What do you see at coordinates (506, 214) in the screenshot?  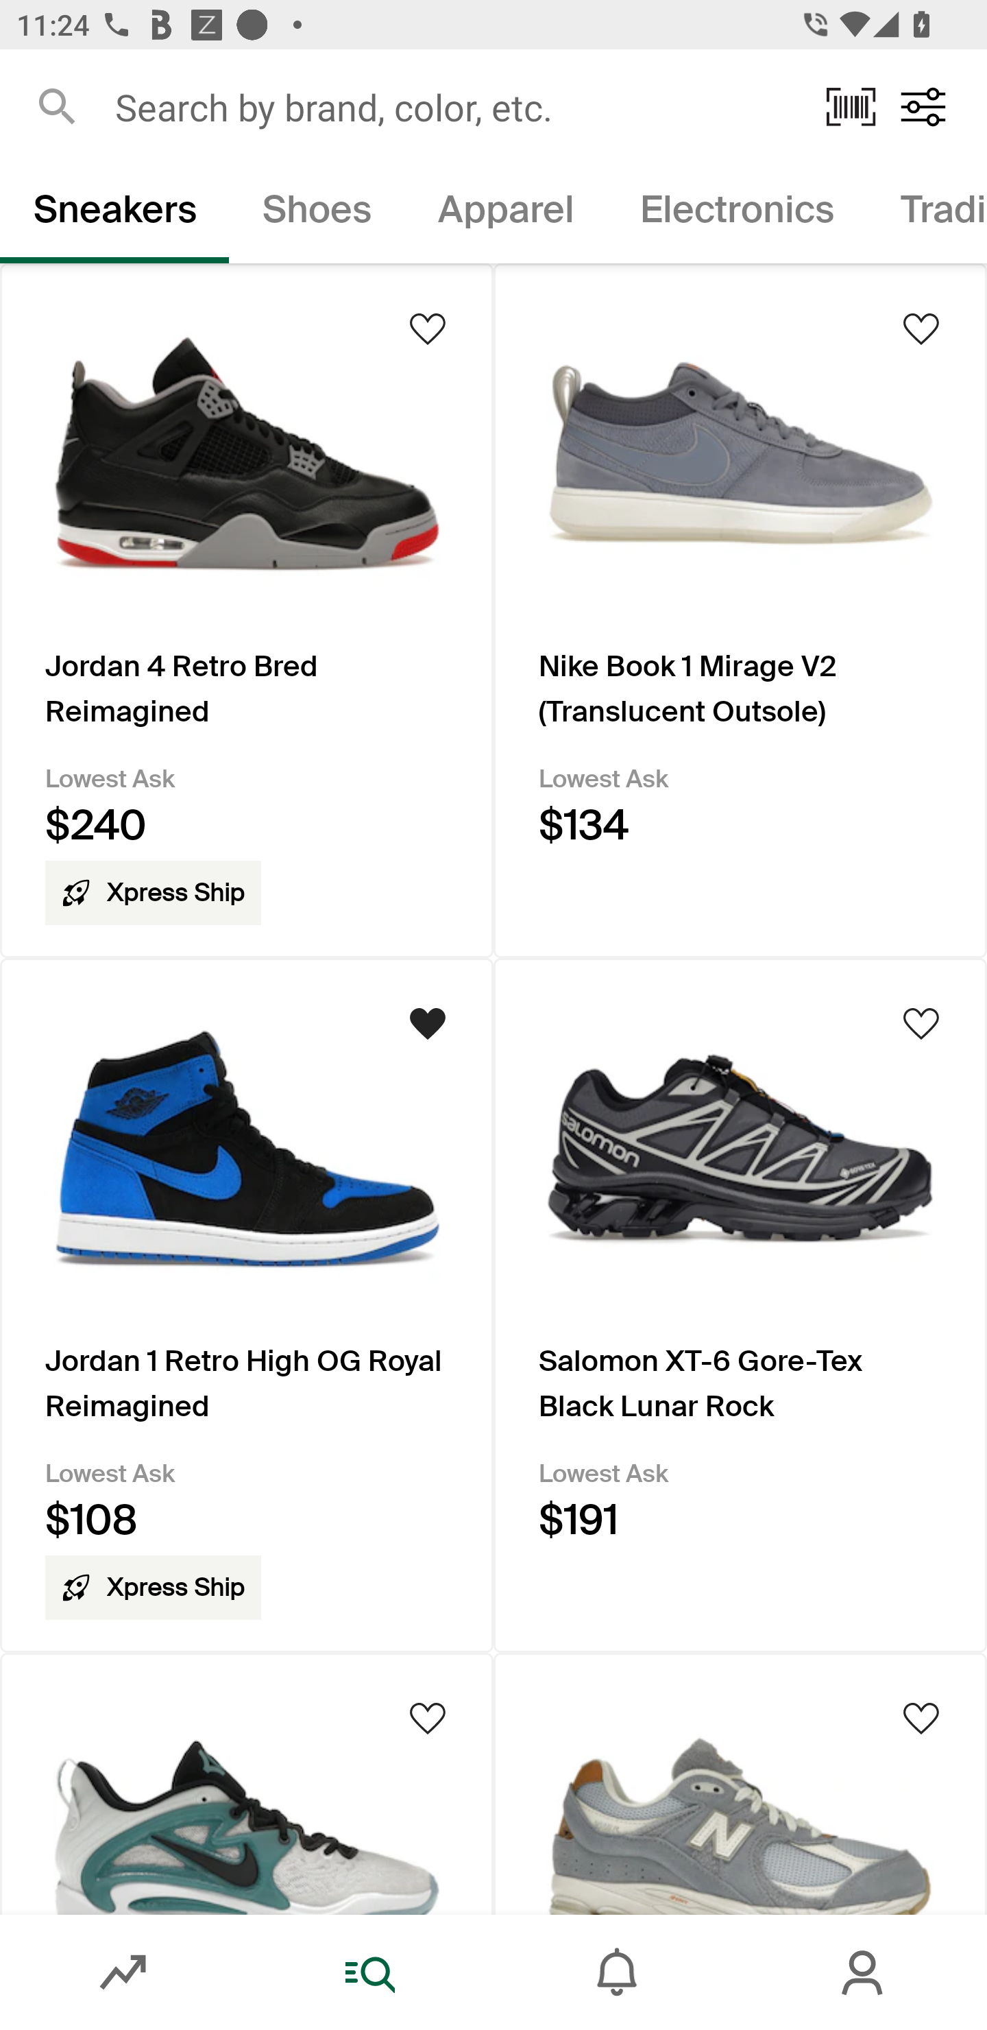 I see `Apparel` at bounding box center [506, 214].